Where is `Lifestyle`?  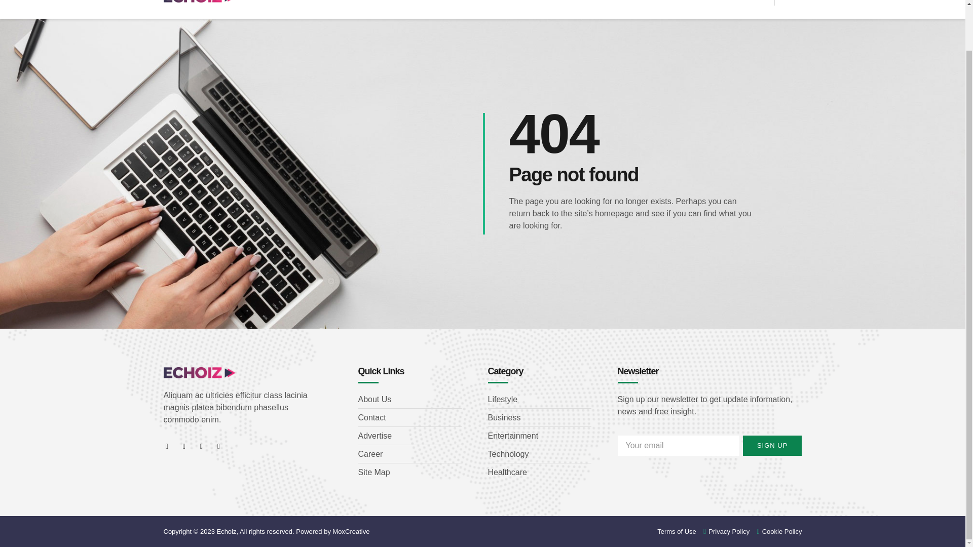 Lifestyle is located at coordinates (539, 399).